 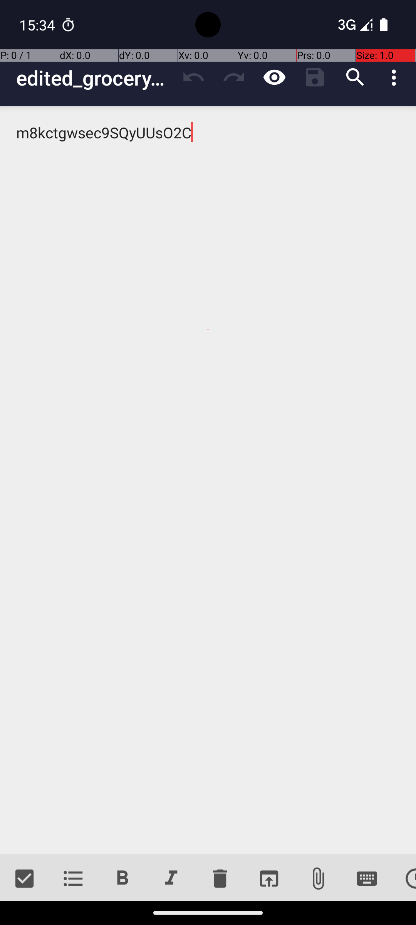 What do you see at coordinates (95, 78) in the screenshot?
I see `edited_grocery_list_weekly` at bounding box center [95, 78].